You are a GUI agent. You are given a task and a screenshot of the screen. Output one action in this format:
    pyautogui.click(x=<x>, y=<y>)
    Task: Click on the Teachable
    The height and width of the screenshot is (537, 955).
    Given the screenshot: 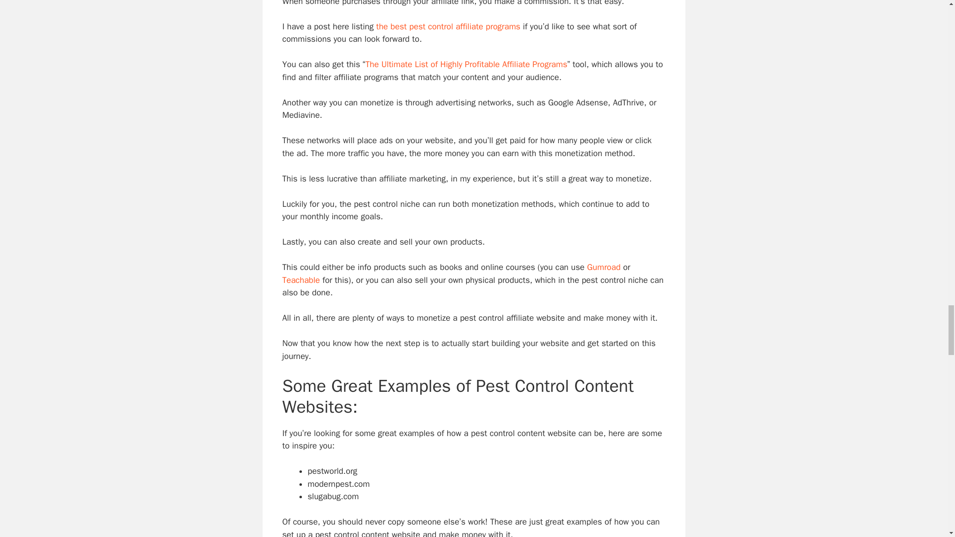 What is the action you would take?
    pyautogui.click(x=301, y=279)
    